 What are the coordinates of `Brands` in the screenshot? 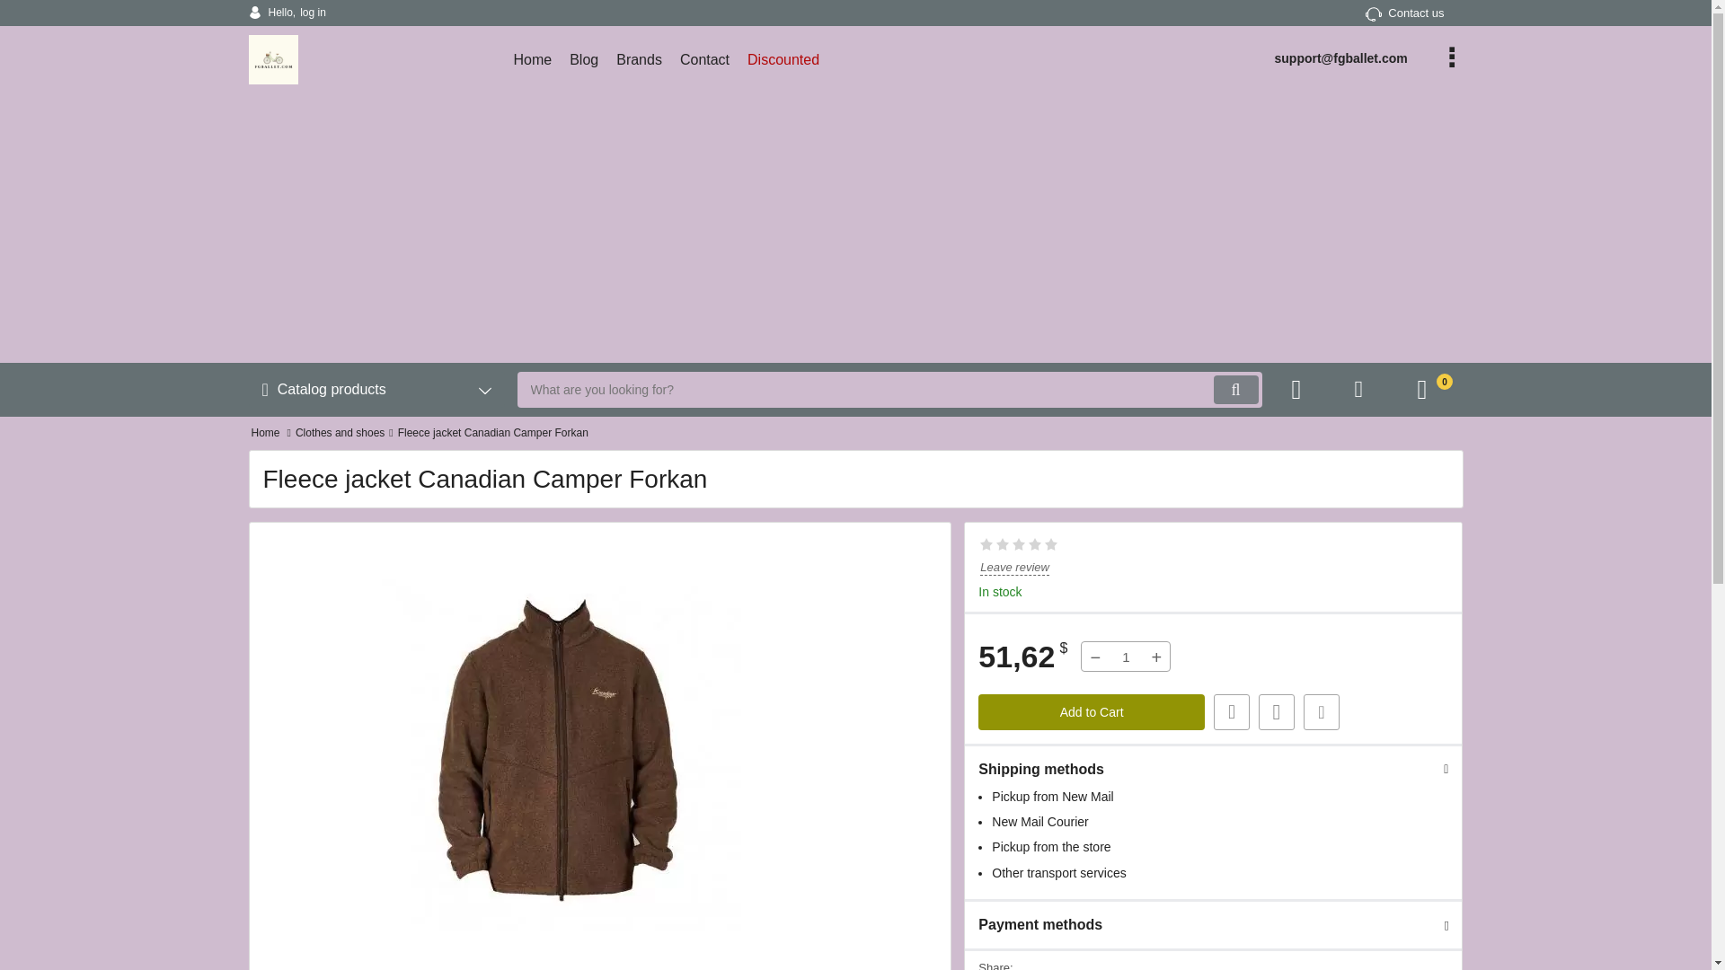 It's located at (638, 59).